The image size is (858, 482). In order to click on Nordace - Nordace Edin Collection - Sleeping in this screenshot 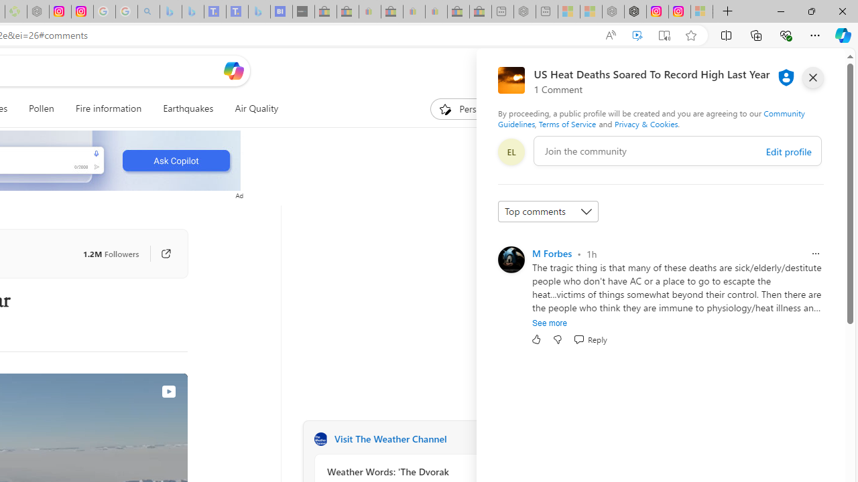, I will do `click(38, 12)`.